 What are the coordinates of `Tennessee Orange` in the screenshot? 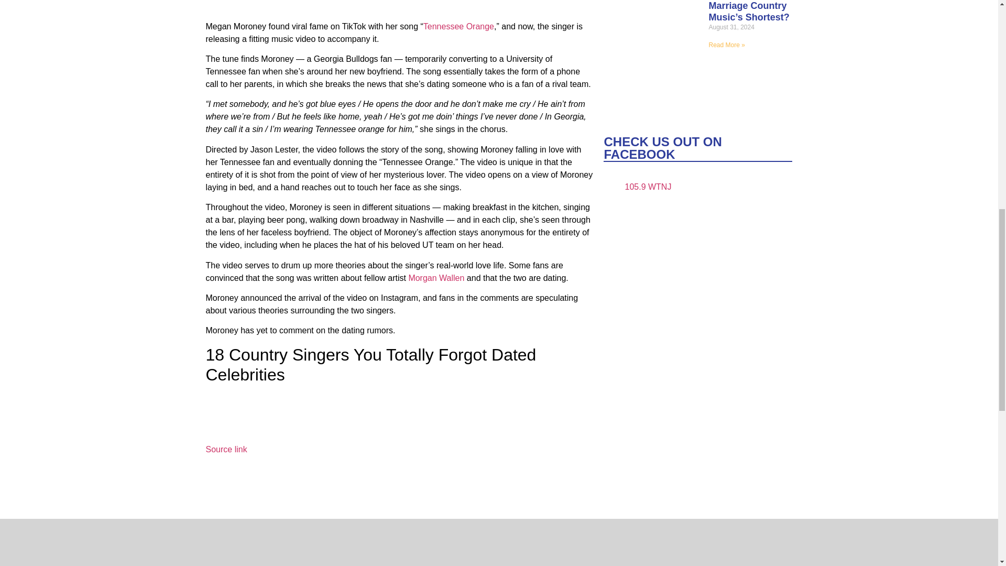 It's located at (458, 26).